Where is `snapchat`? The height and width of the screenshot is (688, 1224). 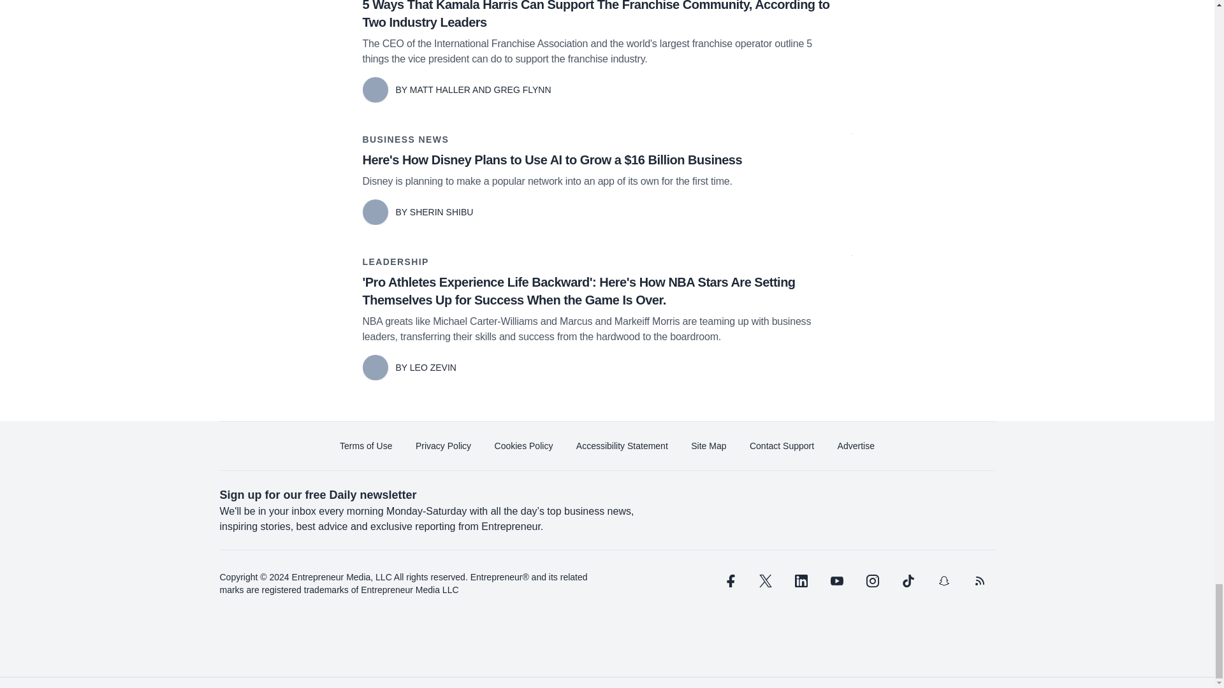 snapchat is located at coordinates (943, 581).